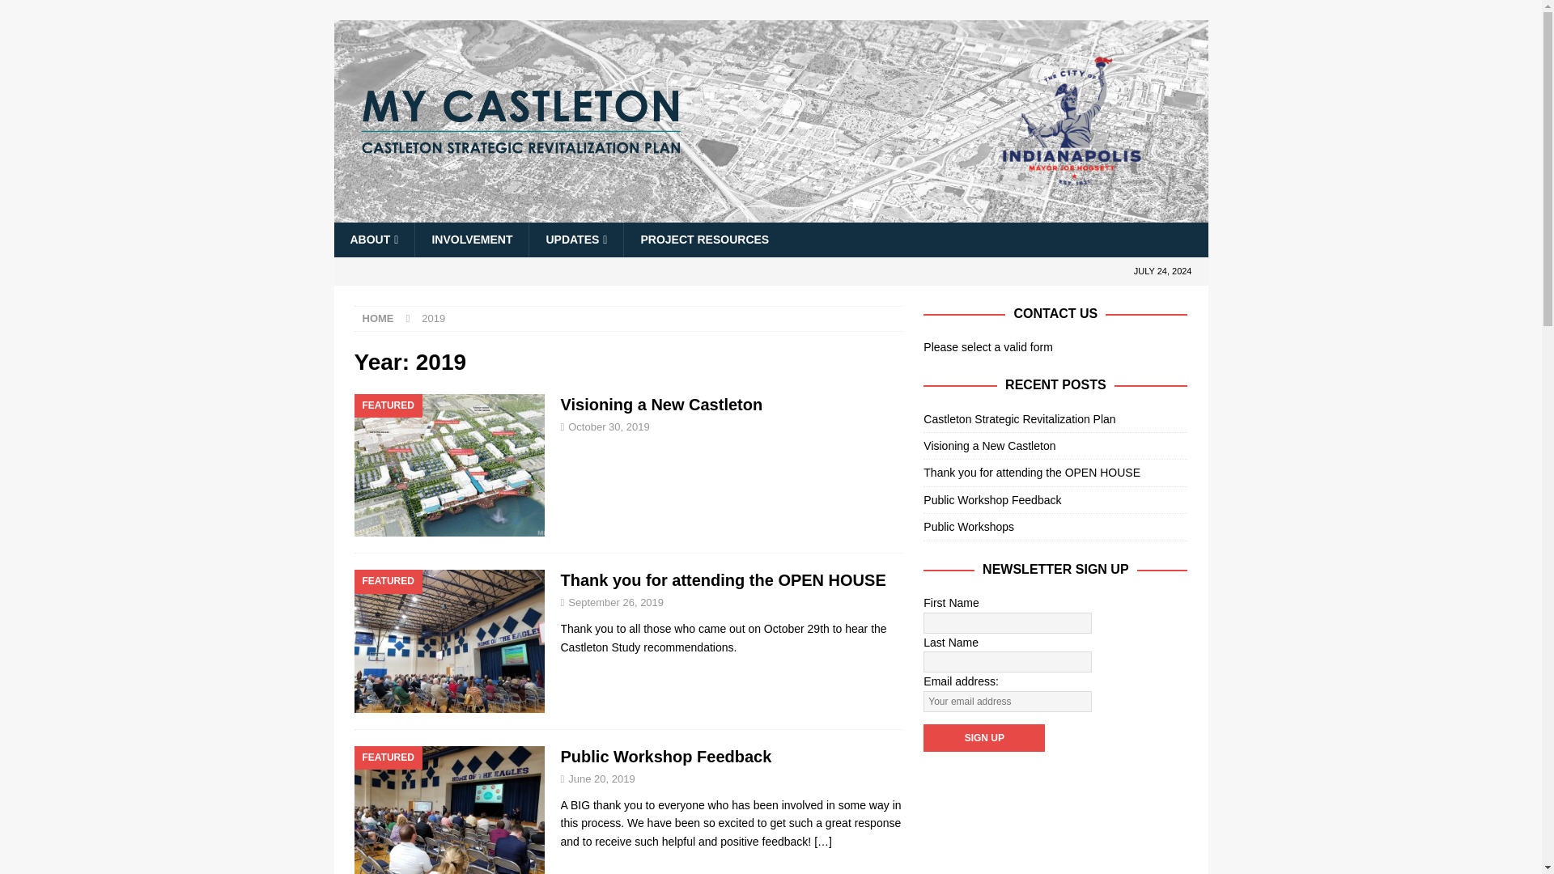 The width and height of the screenshot is (1554, 874). Describe the element at coordinates (665, 757) in the screenshot. I see `Public Workshop Feedback` at that location.